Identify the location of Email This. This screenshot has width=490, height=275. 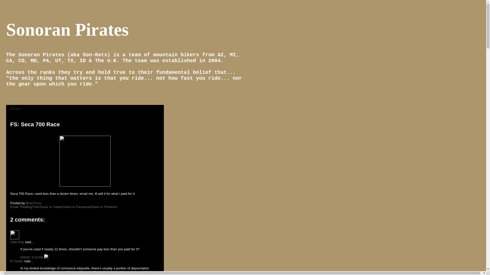
(18, 207).